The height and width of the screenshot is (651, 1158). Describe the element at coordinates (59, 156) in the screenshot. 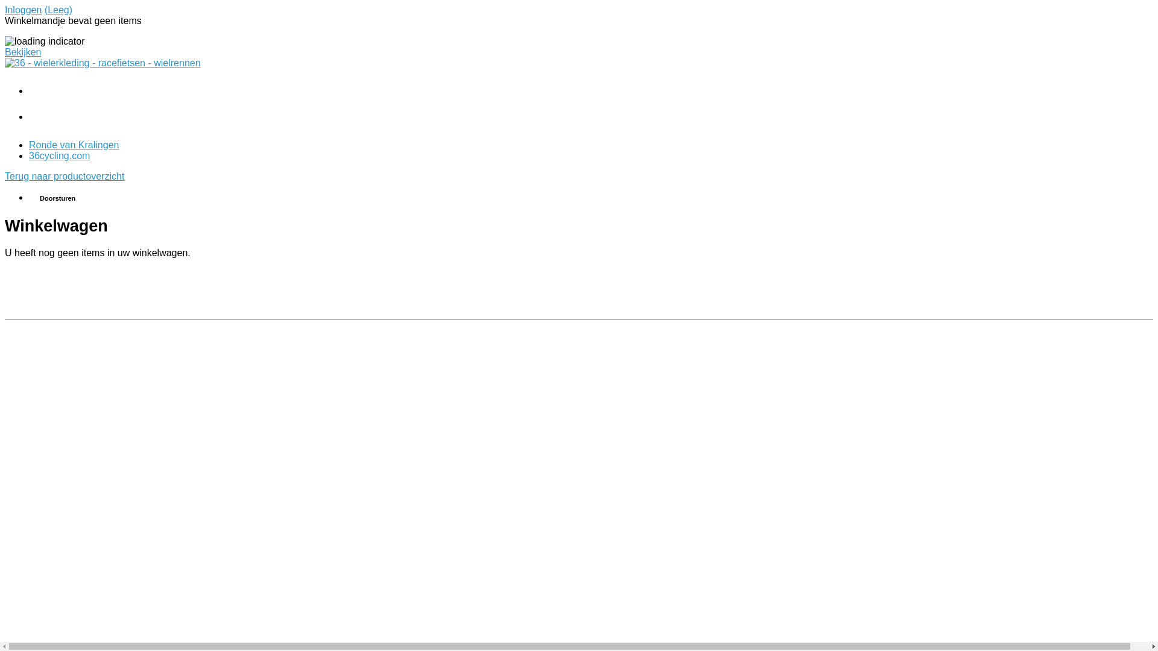

I see `36cycling.com` at that location.